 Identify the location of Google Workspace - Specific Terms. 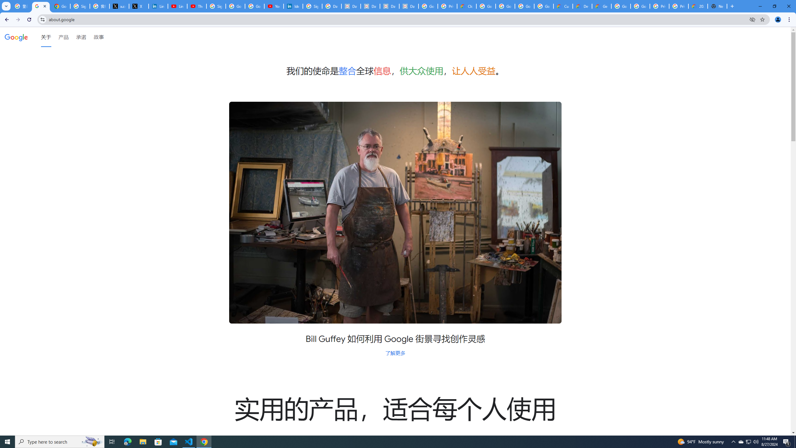
(525, 6).